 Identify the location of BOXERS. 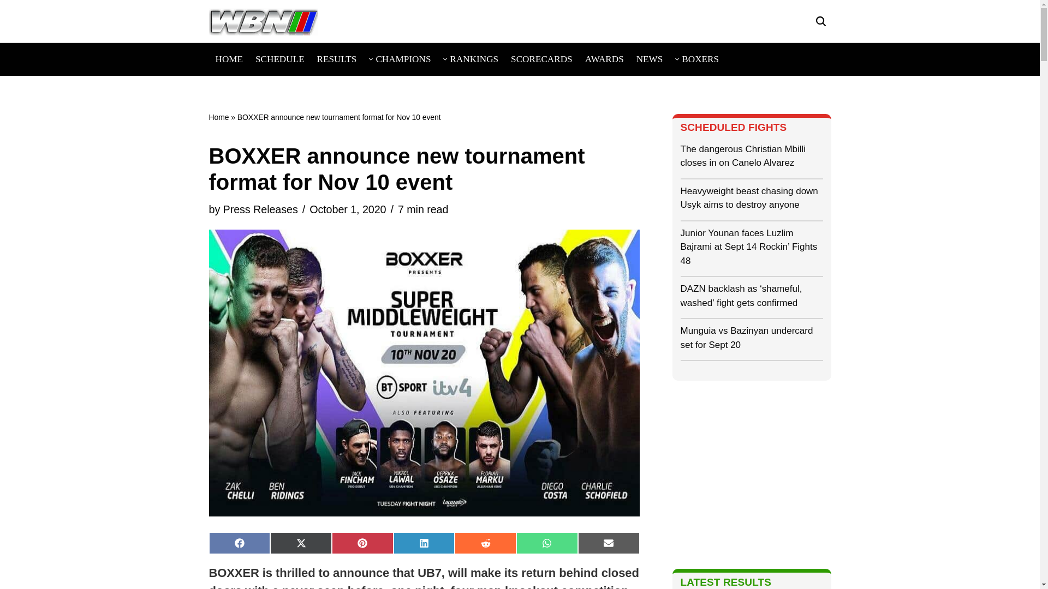
(700, 59).